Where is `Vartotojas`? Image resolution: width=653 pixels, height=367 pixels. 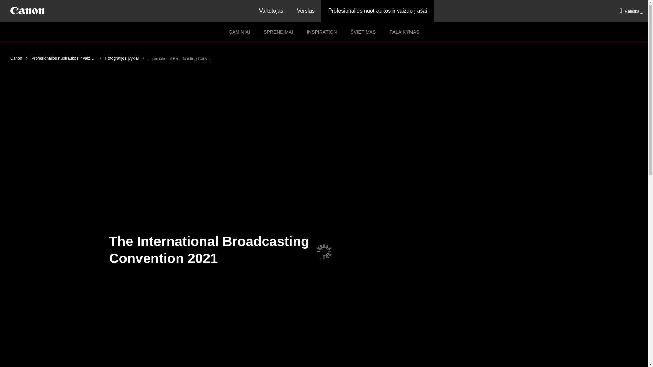 Vartotojas is located at coordinates (271, 11).